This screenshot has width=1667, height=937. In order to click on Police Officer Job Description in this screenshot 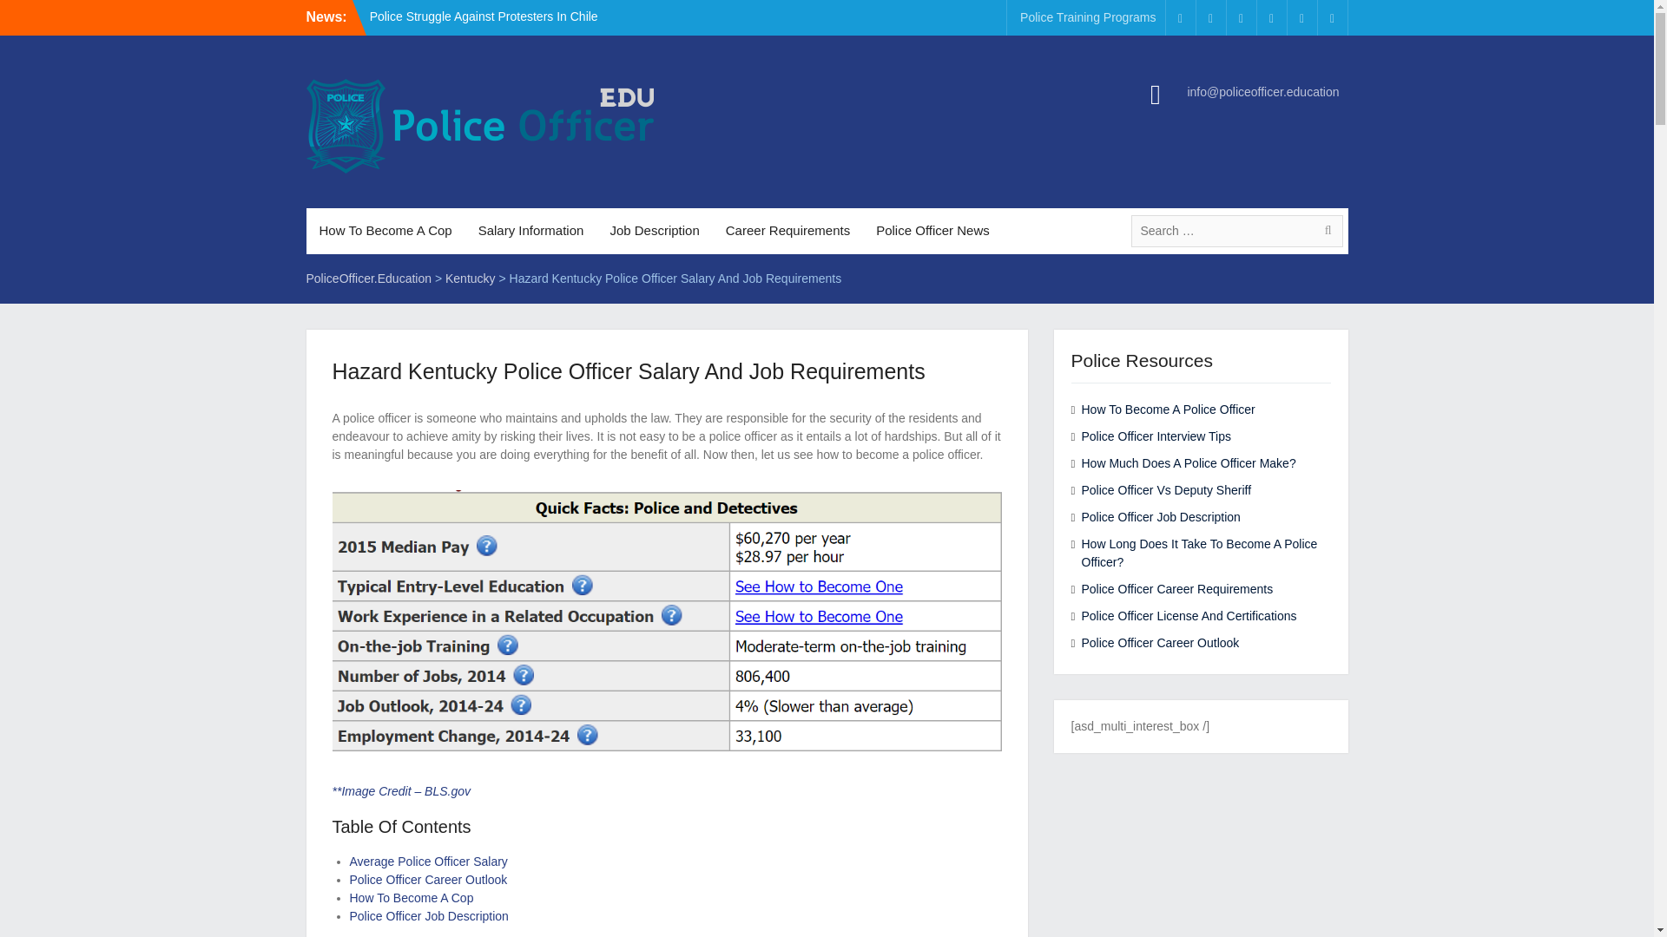, I will do `click(428, 915)`.